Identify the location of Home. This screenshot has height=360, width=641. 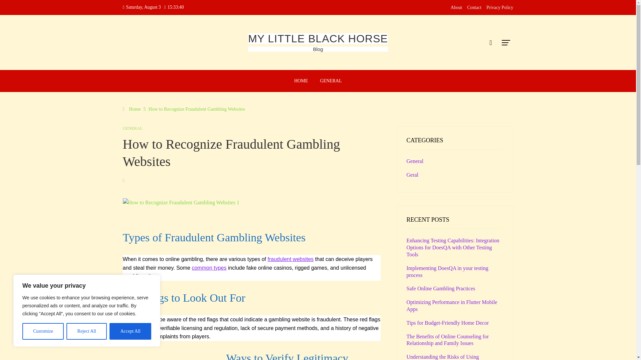
(132, 109).